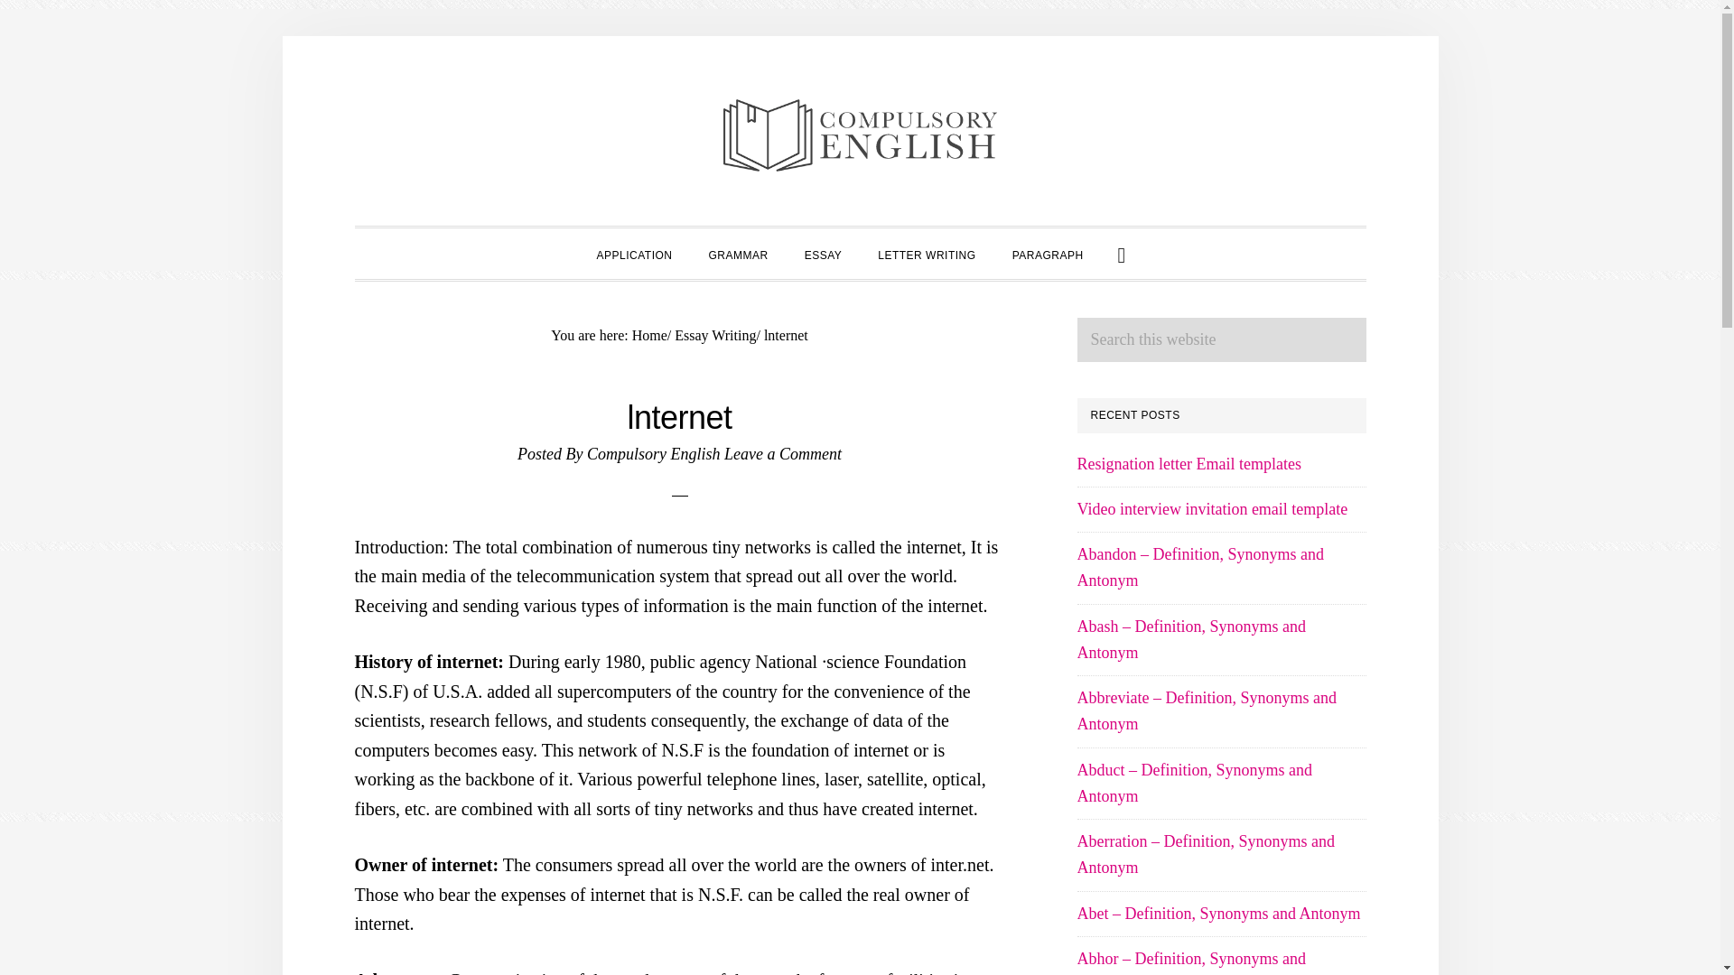 The width and height of the screenshot is (1734, 975). What do you see at coordinates (634, 253) in the screenshot?
I see `APPLICATION` at bounding box center [634, 253].